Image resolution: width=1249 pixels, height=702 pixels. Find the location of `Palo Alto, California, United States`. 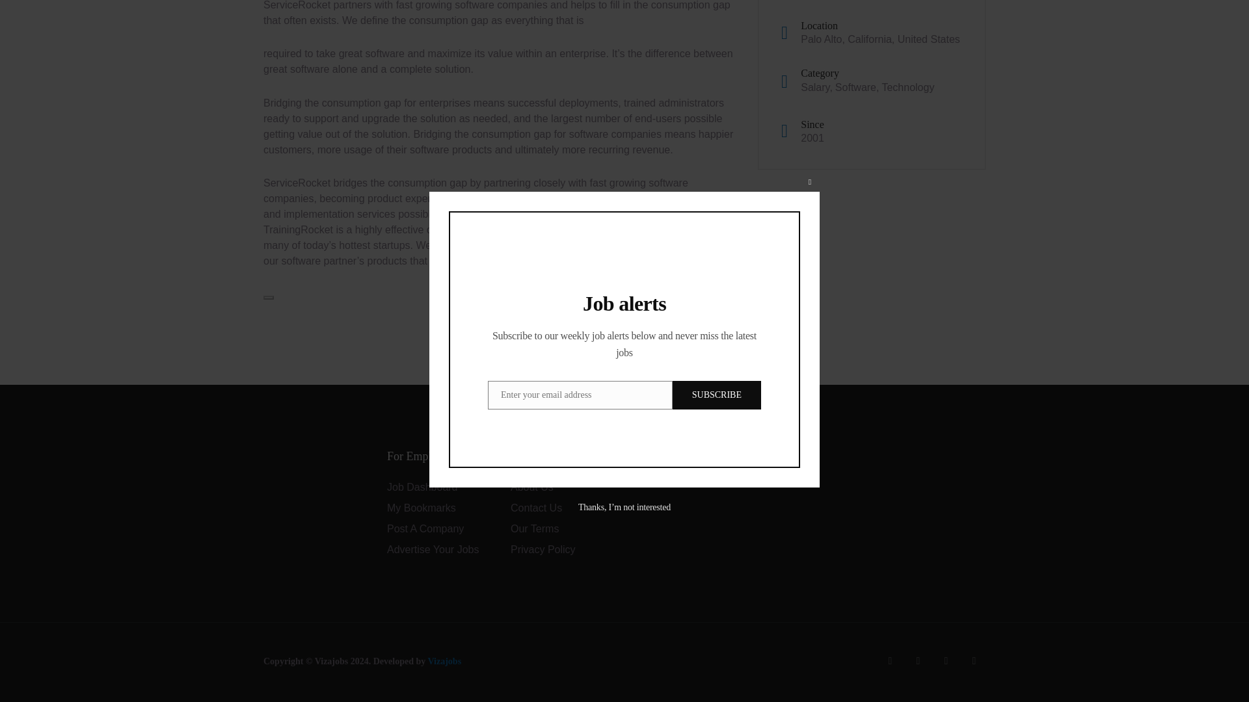

Palo Alto, California, United States is located at coordinates (880, 39).